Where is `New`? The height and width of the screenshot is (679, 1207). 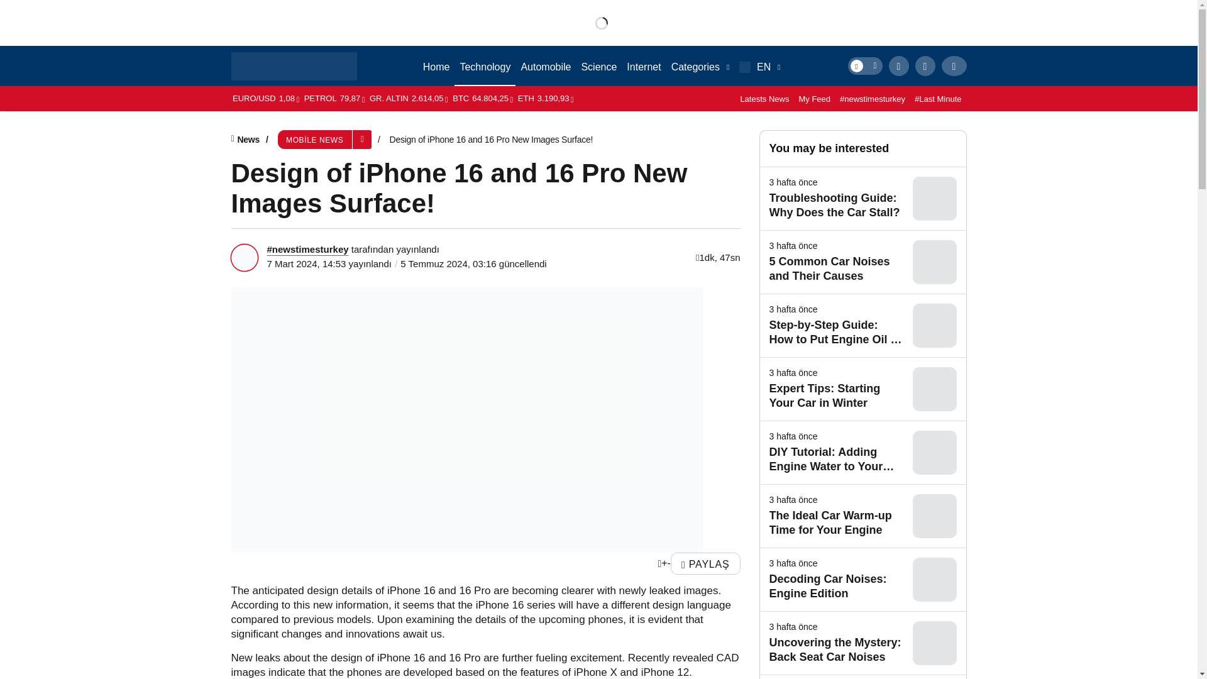
New is located at coordinates (700, 66).